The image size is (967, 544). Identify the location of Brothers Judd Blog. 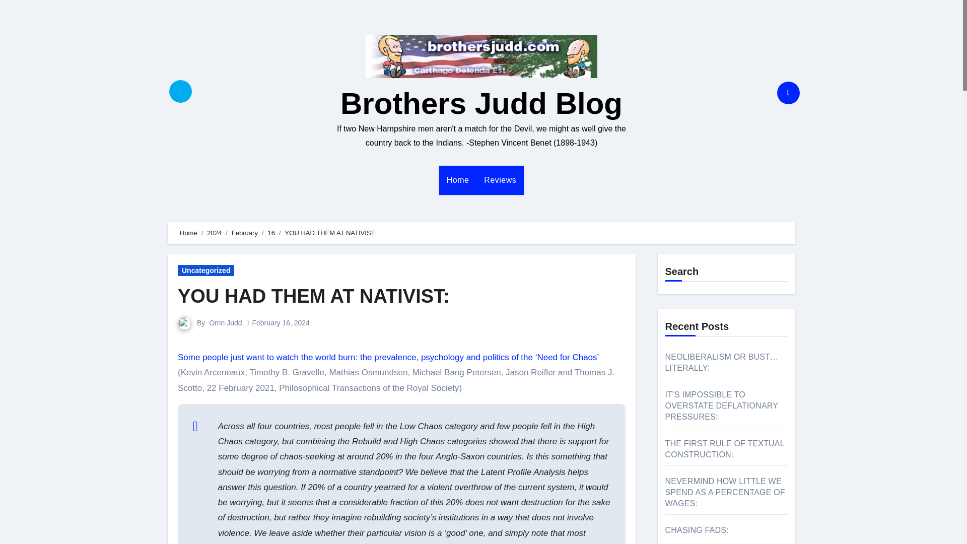
(481, 103).